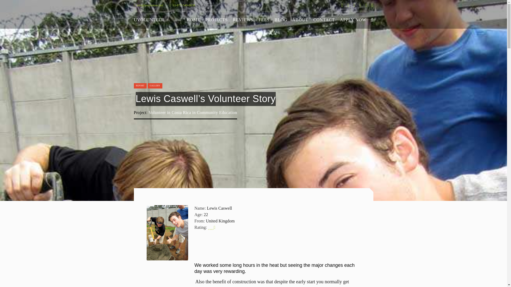 Image resolution: width=511 pixels, height=287 pixels. Describe the element at coordinates (193, 20) in the screenshot. I see `HOME` at that location.